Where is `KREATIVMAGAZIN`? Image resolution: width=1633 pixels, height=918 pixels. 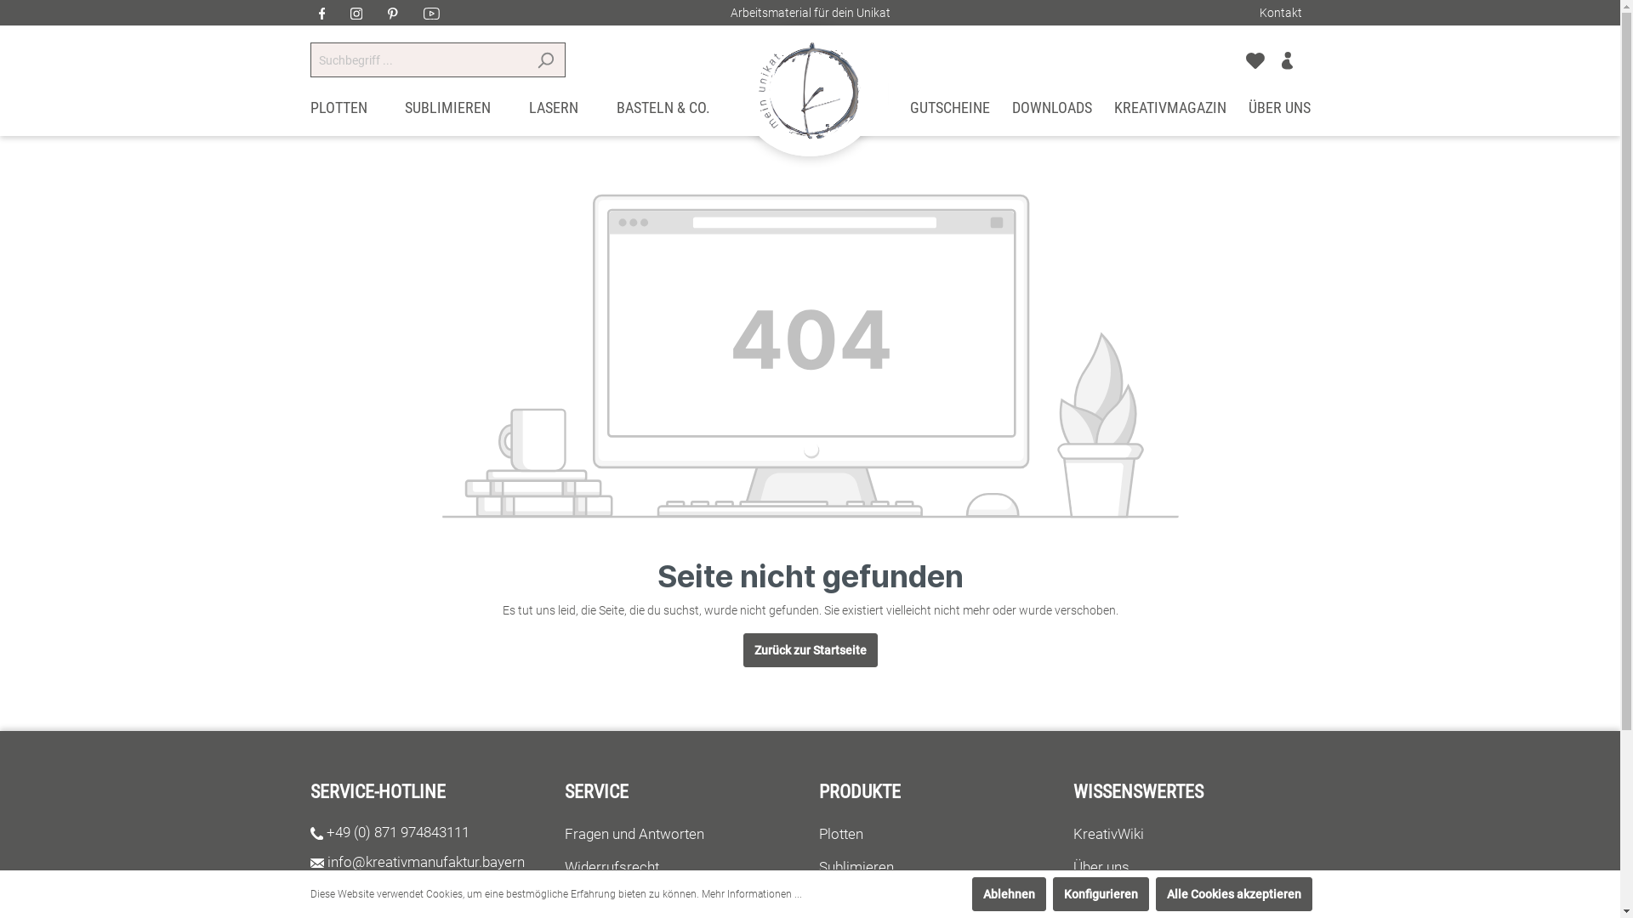 KREATIVMAGAZIN is located at coordinates (1170, 112).